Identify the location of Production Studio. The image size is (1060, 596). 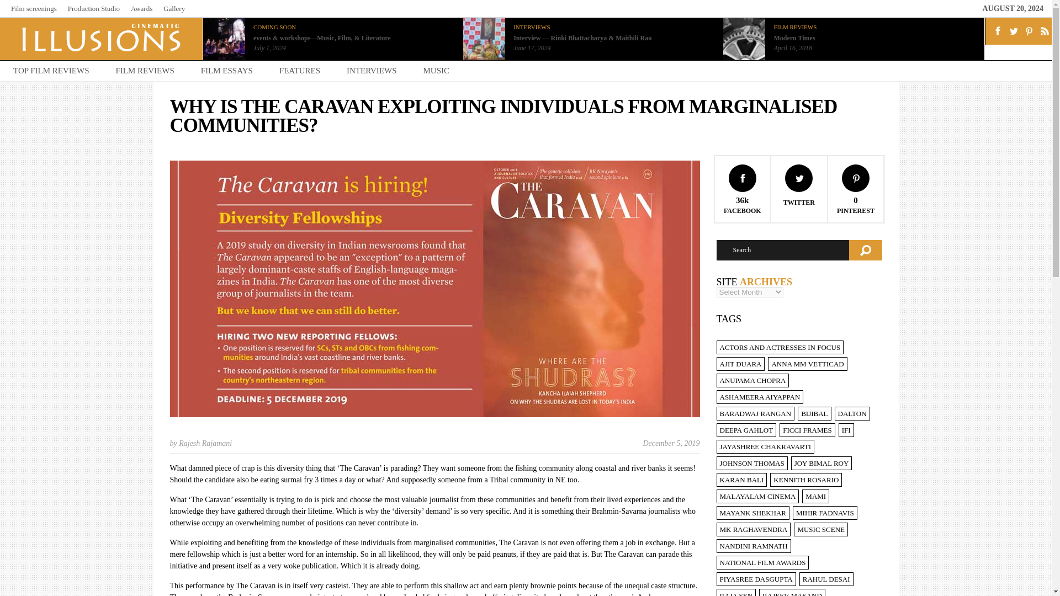
(93, 8).